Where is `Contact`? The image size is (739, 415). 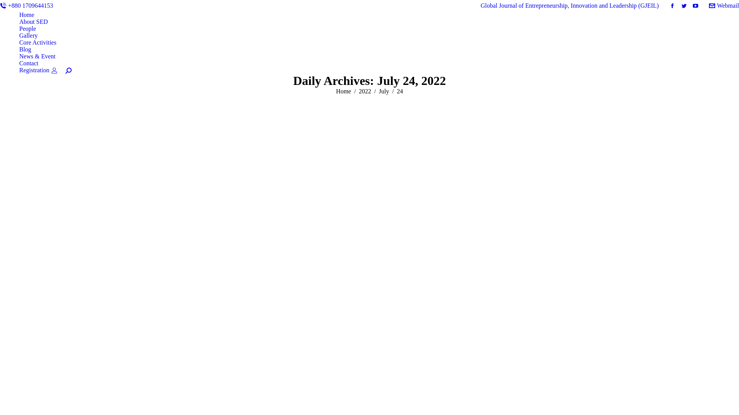
Contact is located at coordinates (29, 63).